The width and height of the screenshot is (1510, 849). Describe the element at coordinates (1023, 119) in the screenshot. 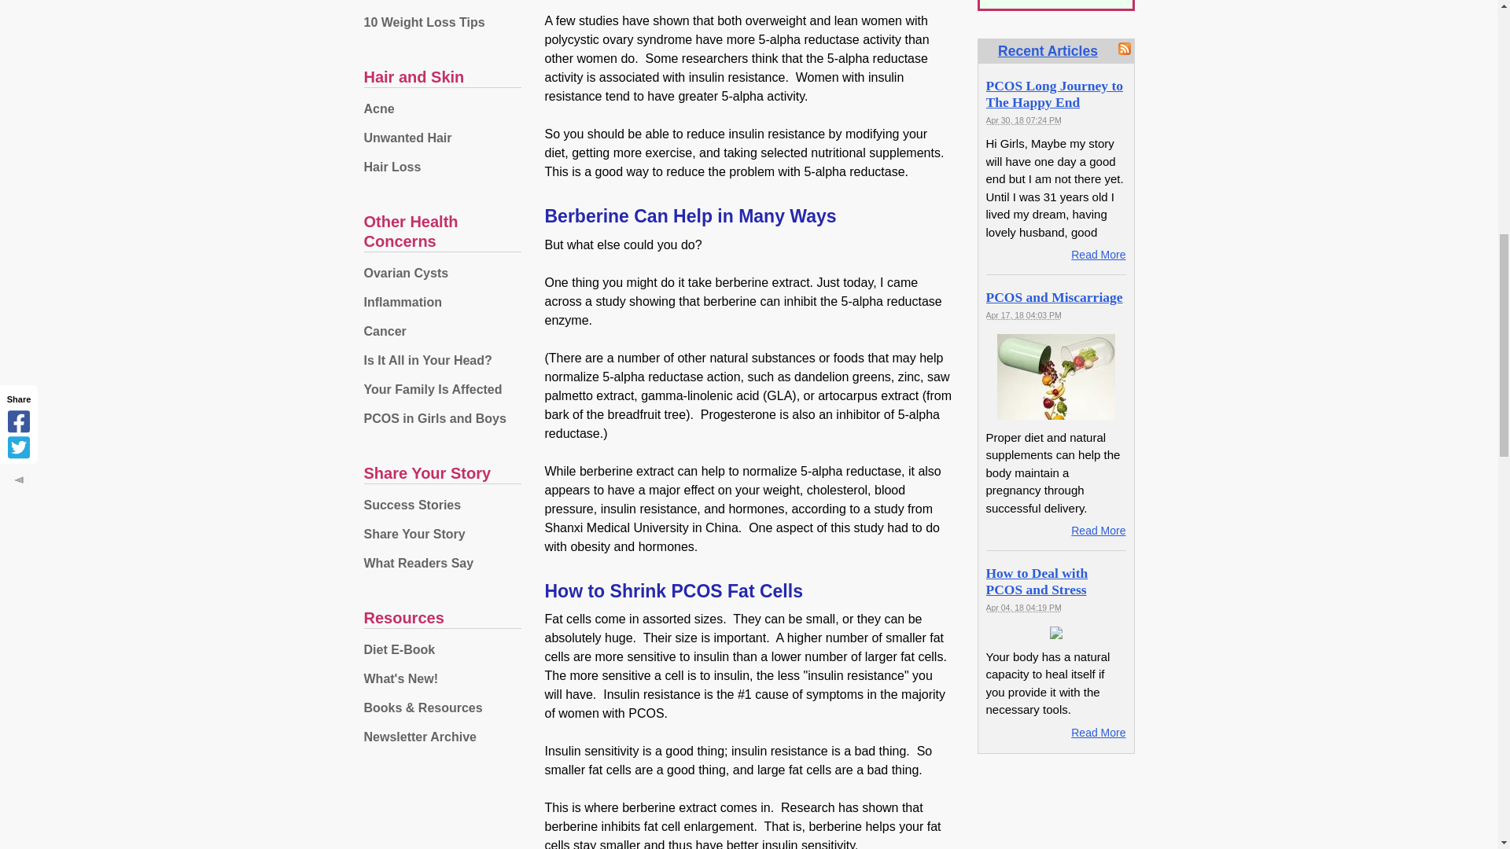

I see `2018-04-30T19:24:58-0400` at that location.